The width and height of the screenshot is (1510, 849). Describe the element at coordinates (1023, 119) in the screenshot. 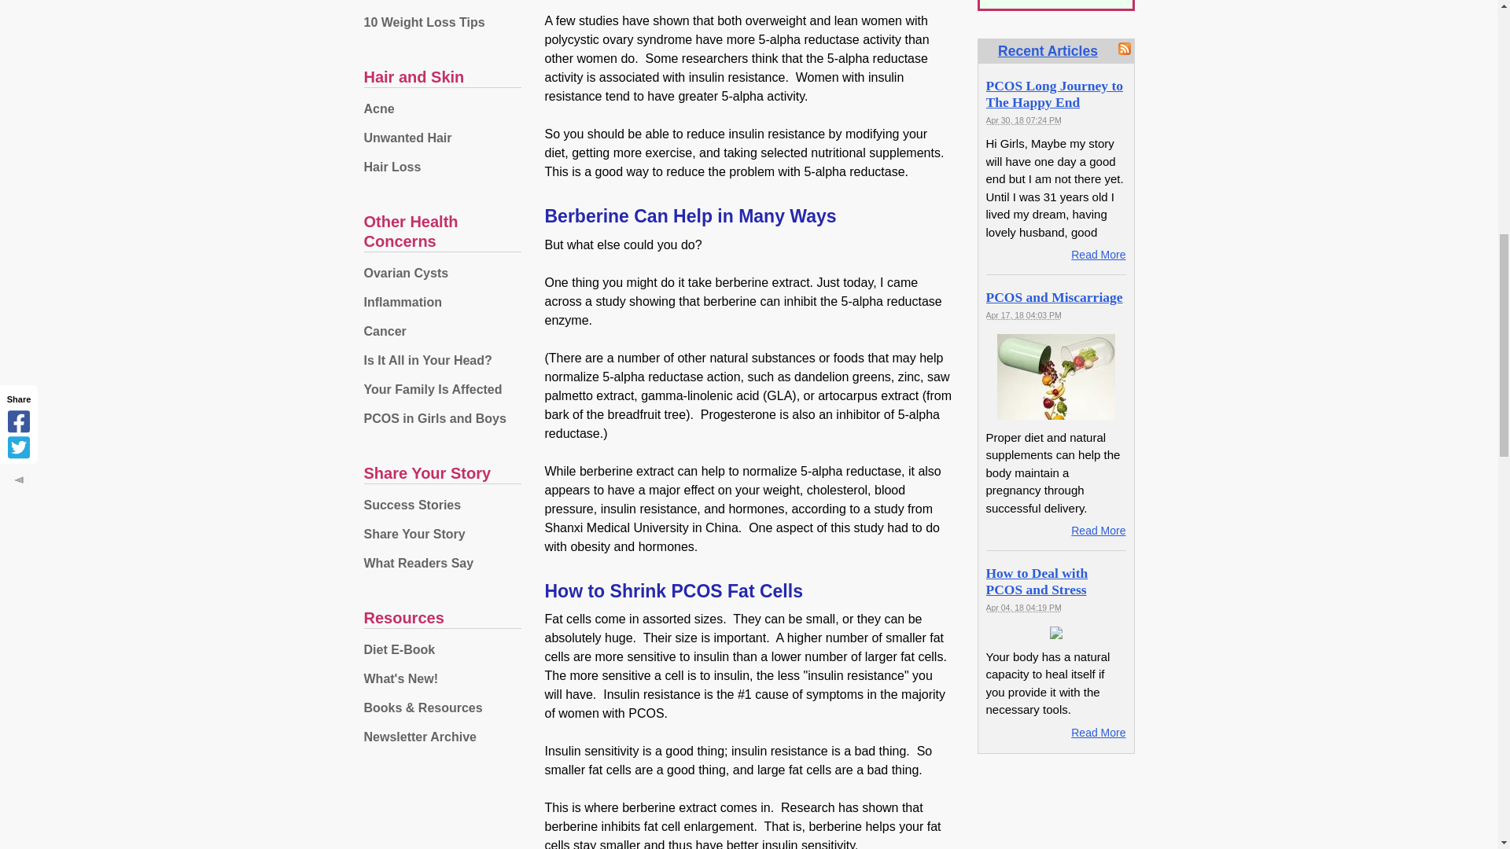

I see `2018-04-30T19:24:58-0400` at that location.